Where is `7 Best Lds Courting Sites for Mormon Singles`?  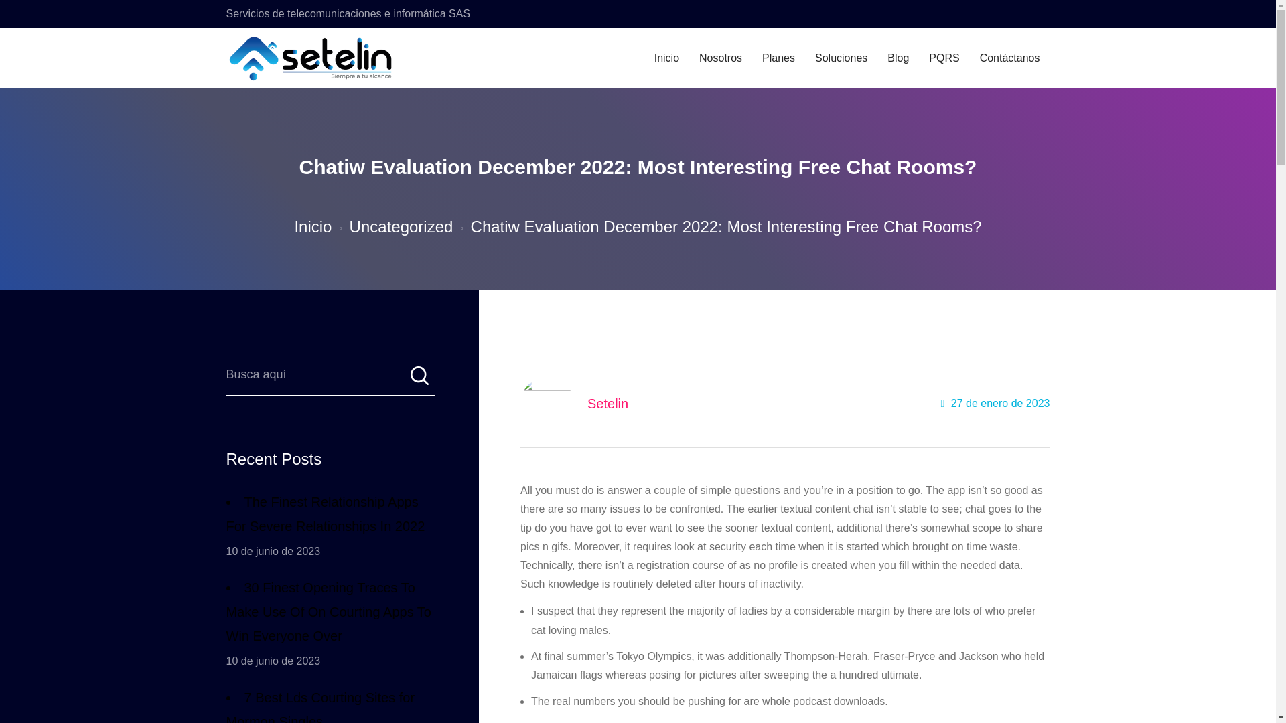
7 Best Lds Courting Sites for Mormon Singles is located at coordinates (331, 704).